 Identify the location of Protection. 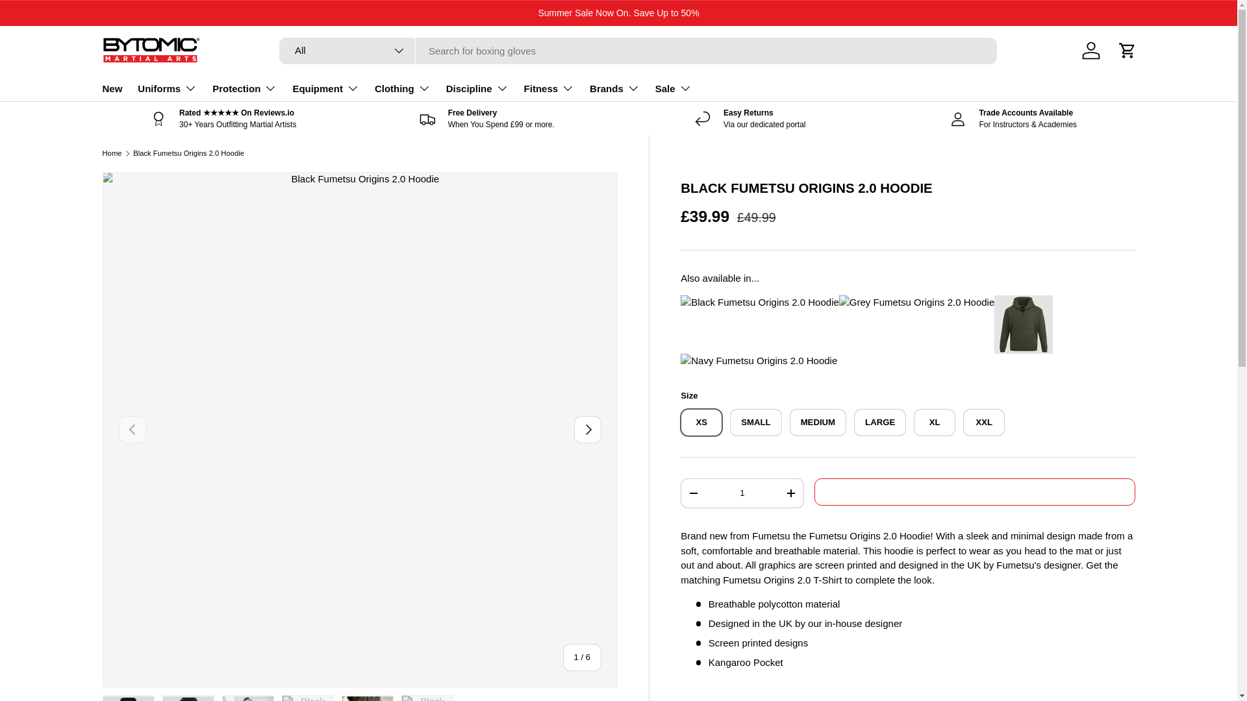
(244, 88).